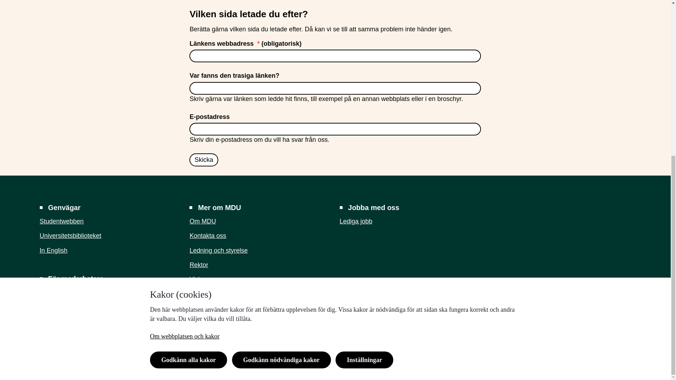 The height and width of the screenshot is (380, 676). I want to click on Rektor, so click(199, 265).